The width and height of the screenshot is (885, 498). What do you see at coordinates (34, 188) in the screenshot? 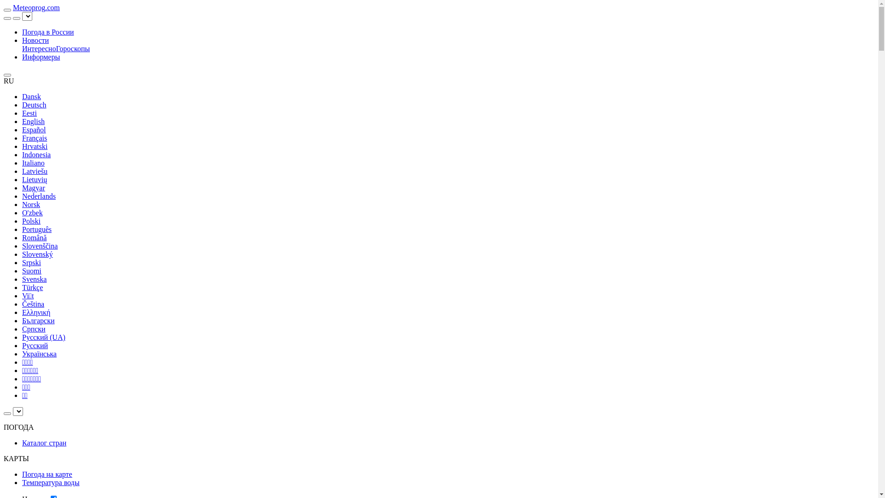
I see `Magyar` at bounding box center [34, 188].